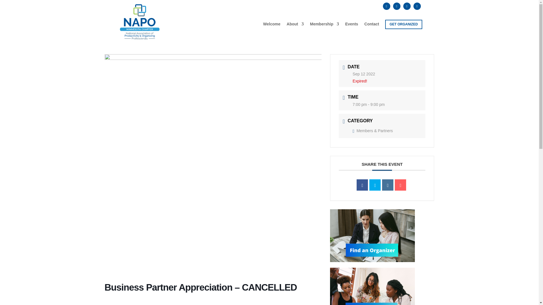  Describe the element at coordinates (271, 27) in the screenshot. I see `Welcome` at that location.